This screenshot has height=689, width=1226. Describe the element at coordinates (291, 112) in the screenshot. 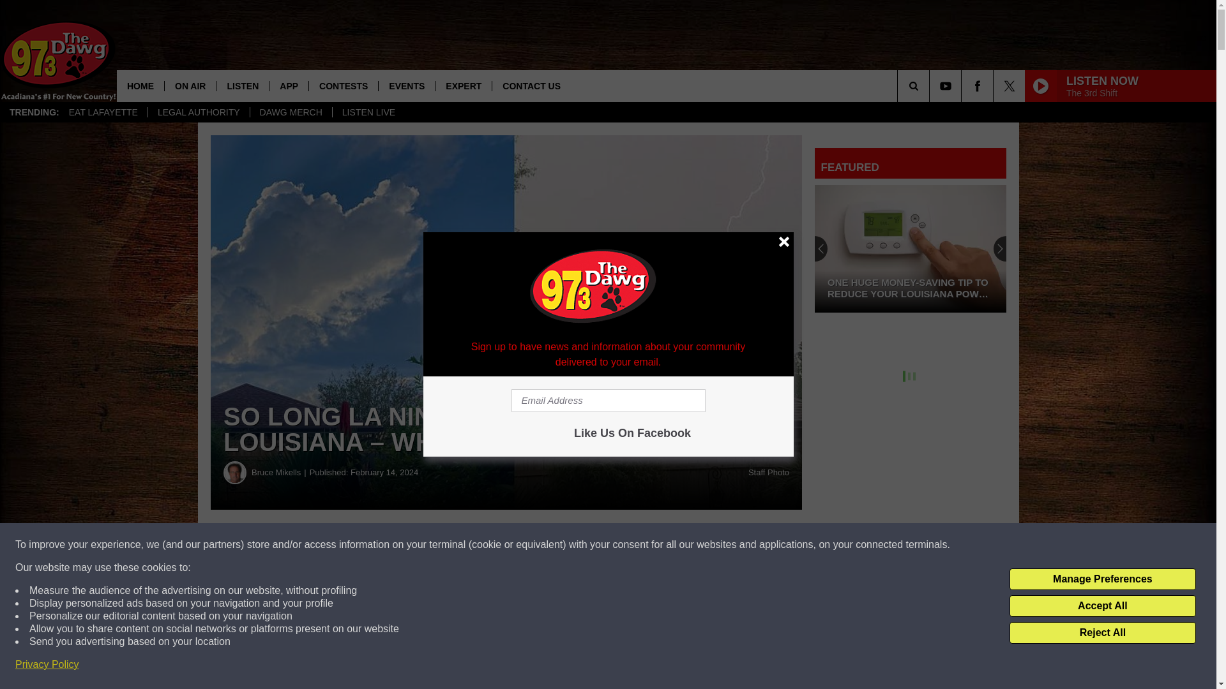

I see `DAWG MERCH` at that location.